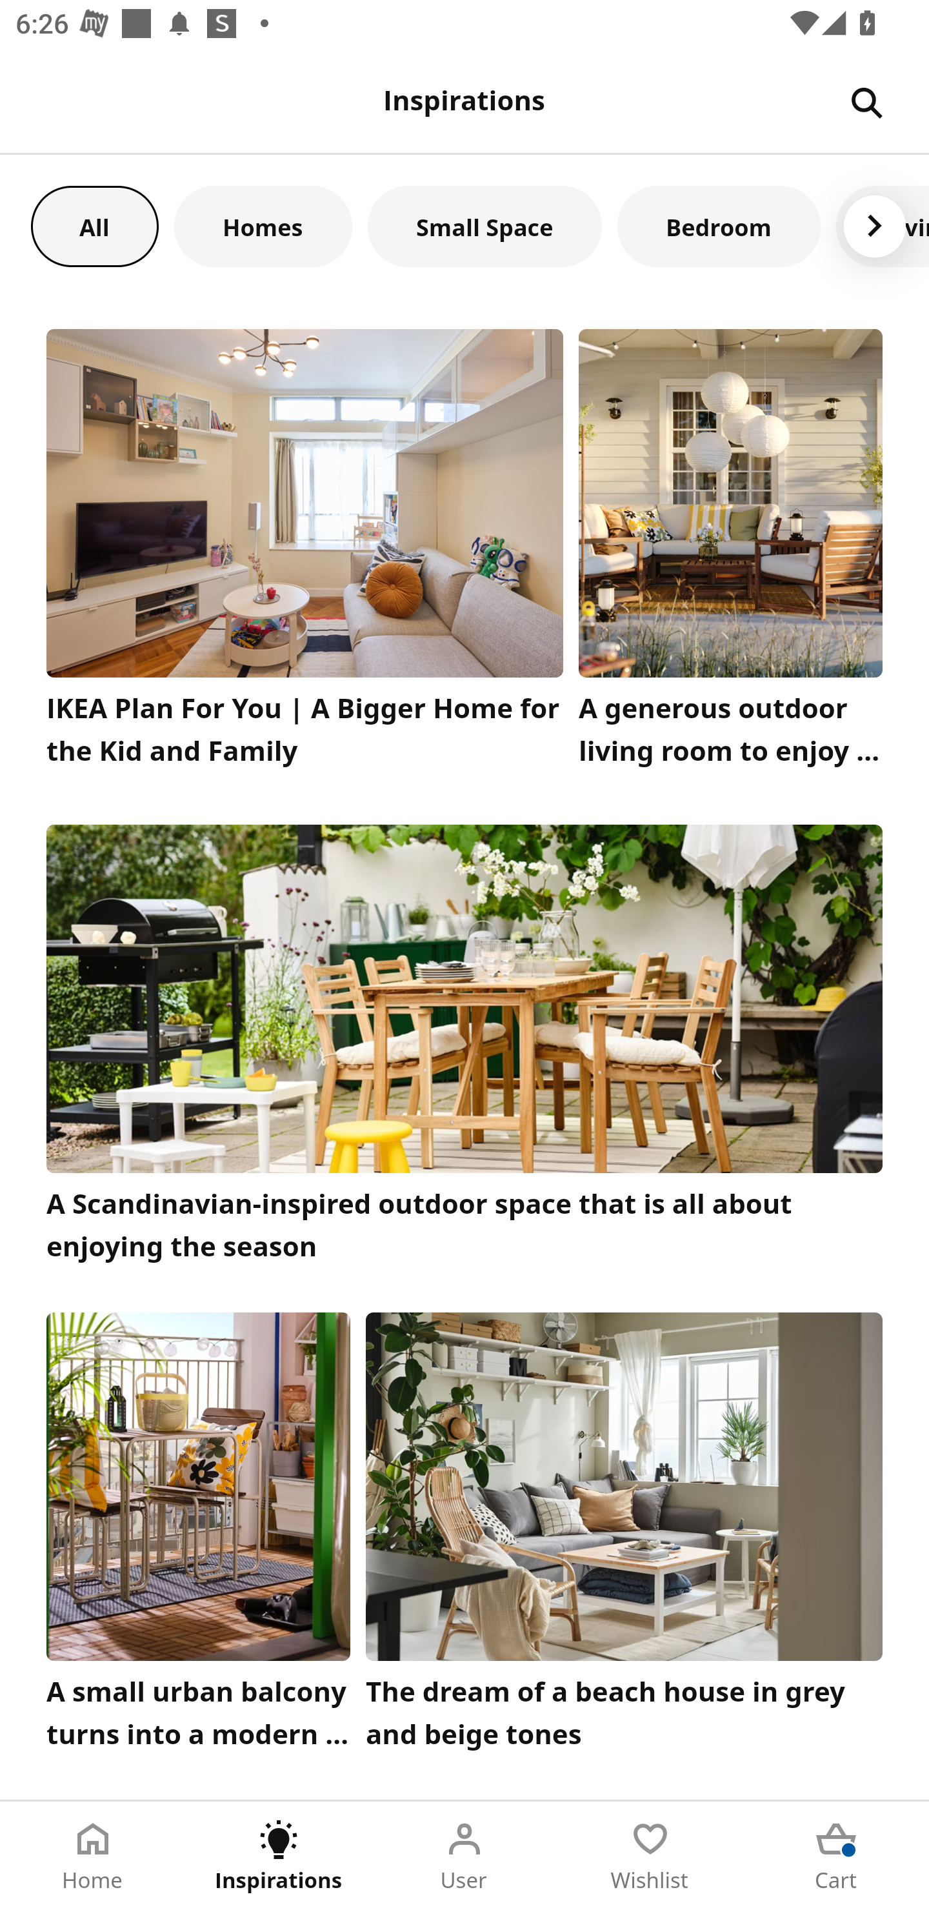 This screenshot has width=929, height=1910. What do you see at coordinates (836, 1856) in the screenshot?
I see `Cart
Tab 5 of 5` at bounding box center [836, 1856].